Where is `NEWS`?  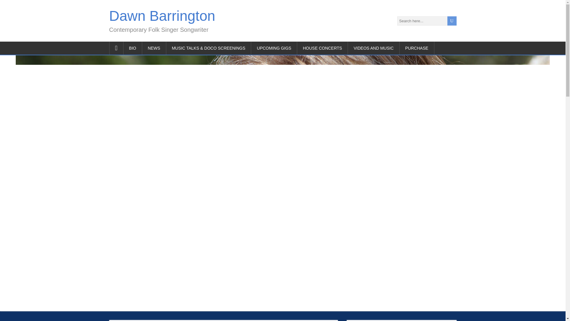
NEWS is located at coordinates (154, 48).